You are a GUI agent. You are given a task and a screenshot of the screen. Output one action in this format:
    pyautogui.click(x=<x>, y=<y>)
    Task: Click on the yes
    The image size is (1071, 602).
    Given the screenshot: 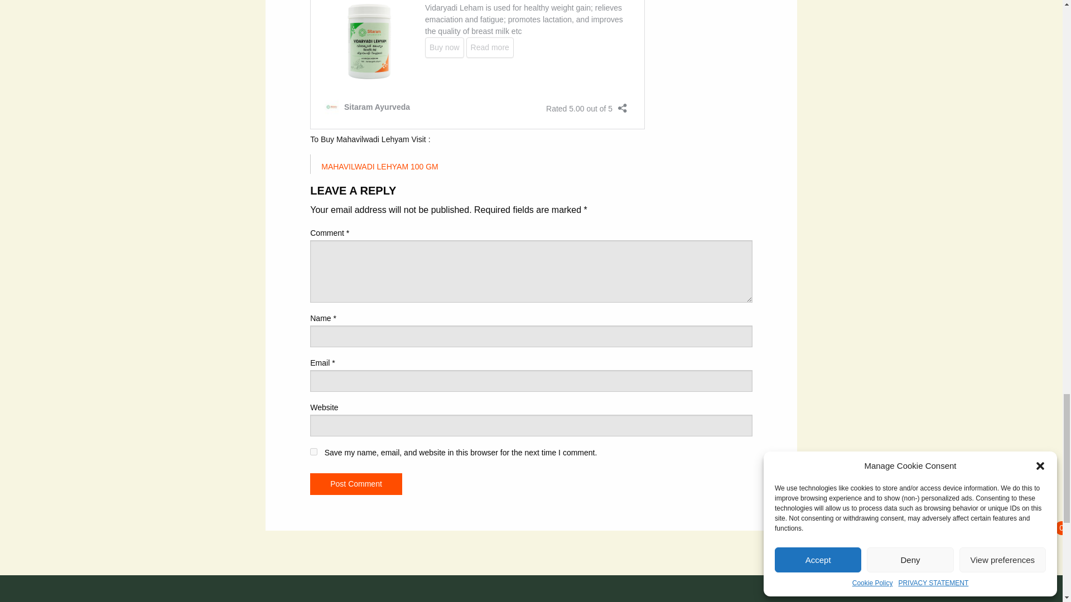 What is the action you would take?
    pyautogui.click(x=313, y=452)
    